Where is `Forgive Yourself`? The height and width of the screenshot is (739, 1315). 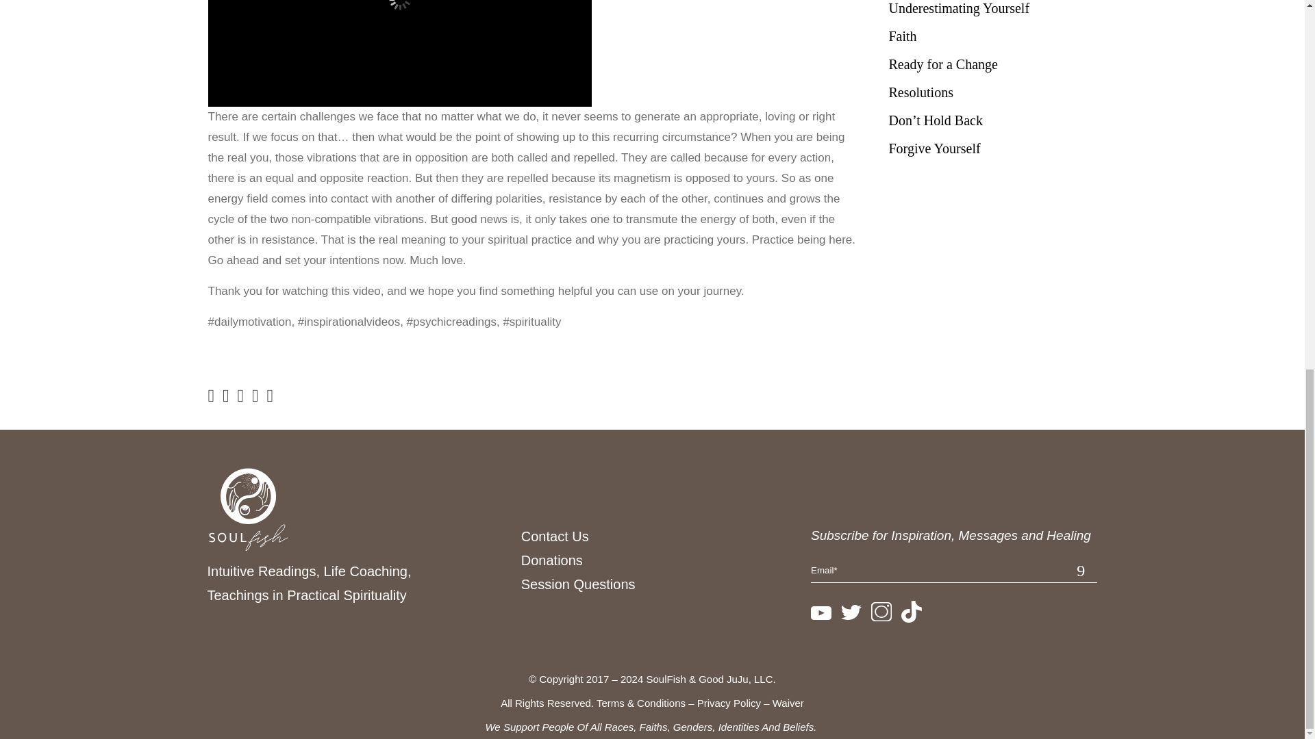 Forgive Yourself is located at coordinates (993, 148).